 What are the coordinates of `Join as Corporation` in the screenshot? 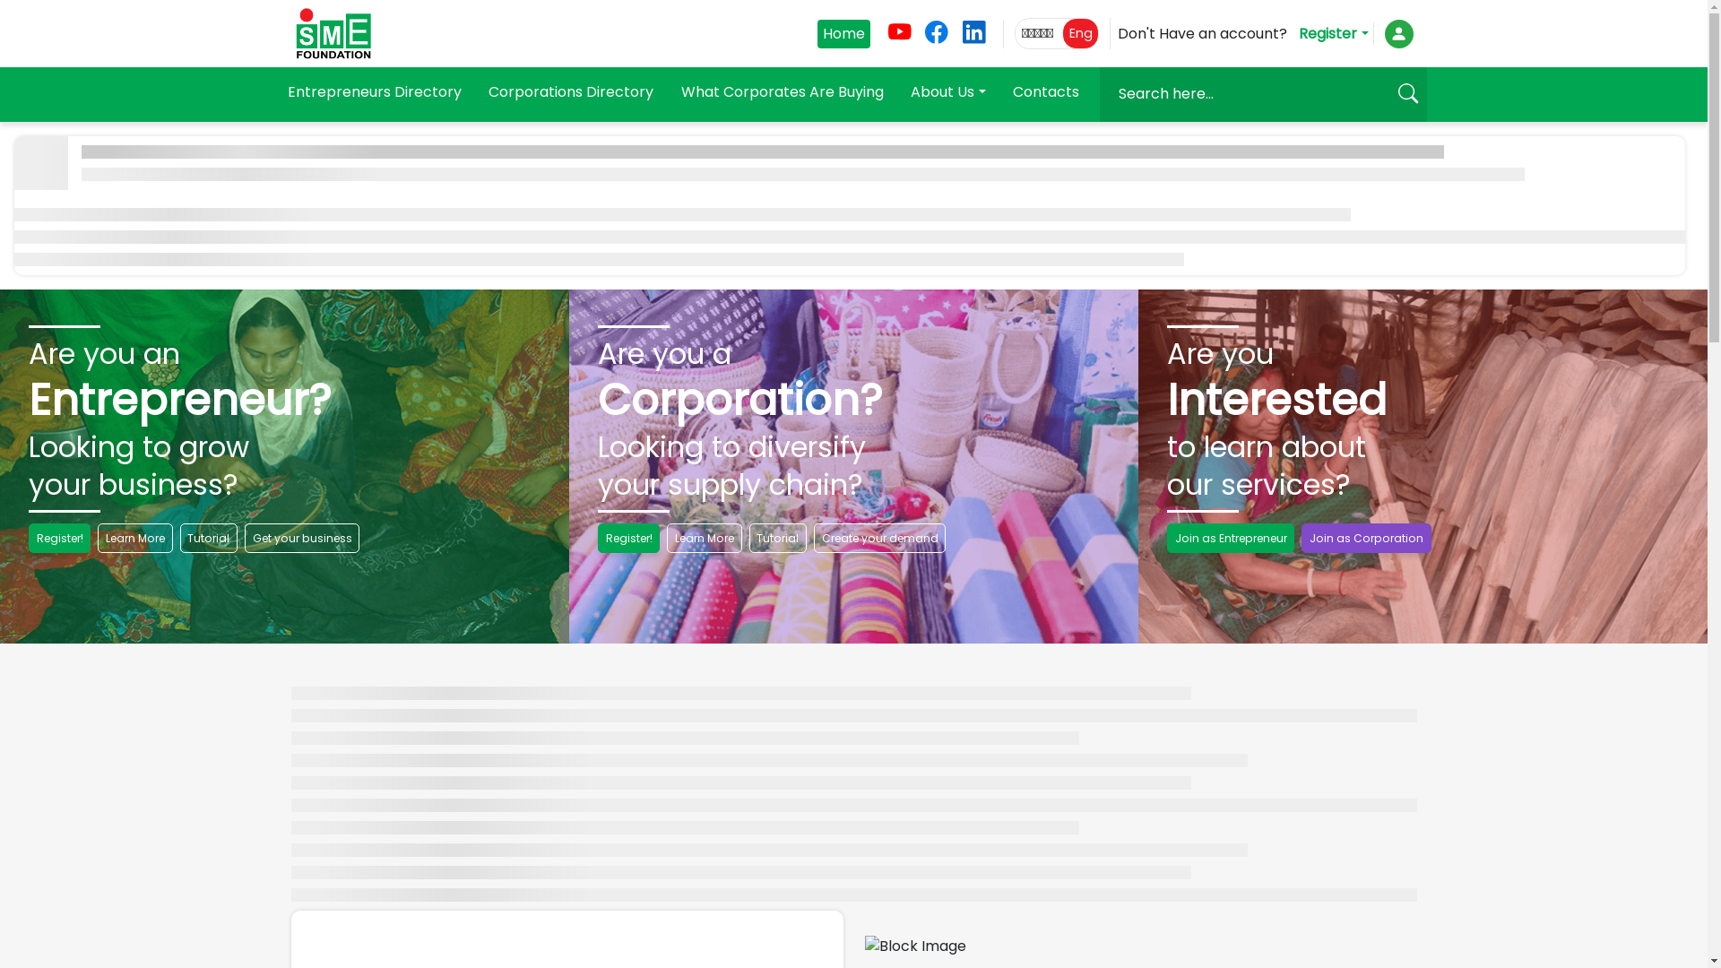 It's located at (1366, 538).